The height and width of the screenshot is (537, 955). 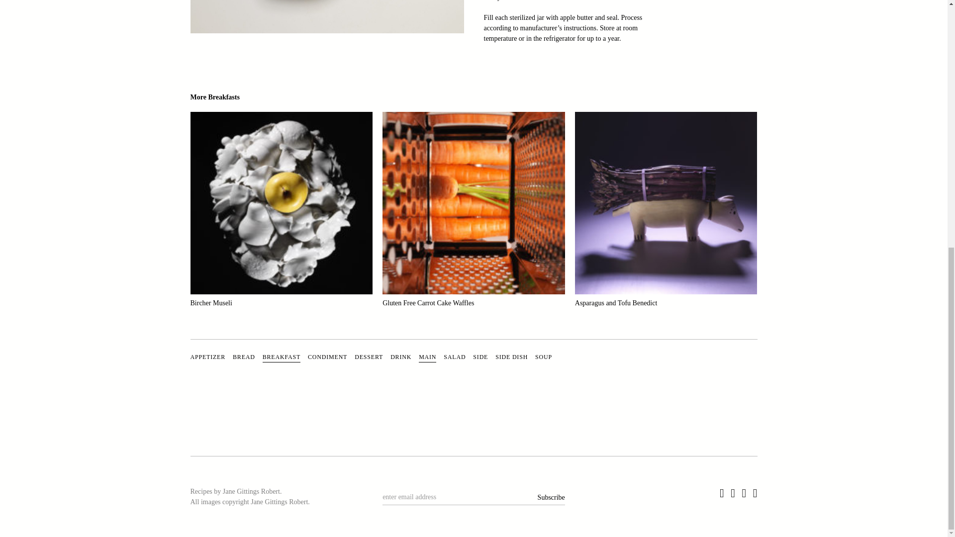 What do you see at coordinates (480, 357) in the screenshot?
I see `SIDE` at bounding box center [480, 357].